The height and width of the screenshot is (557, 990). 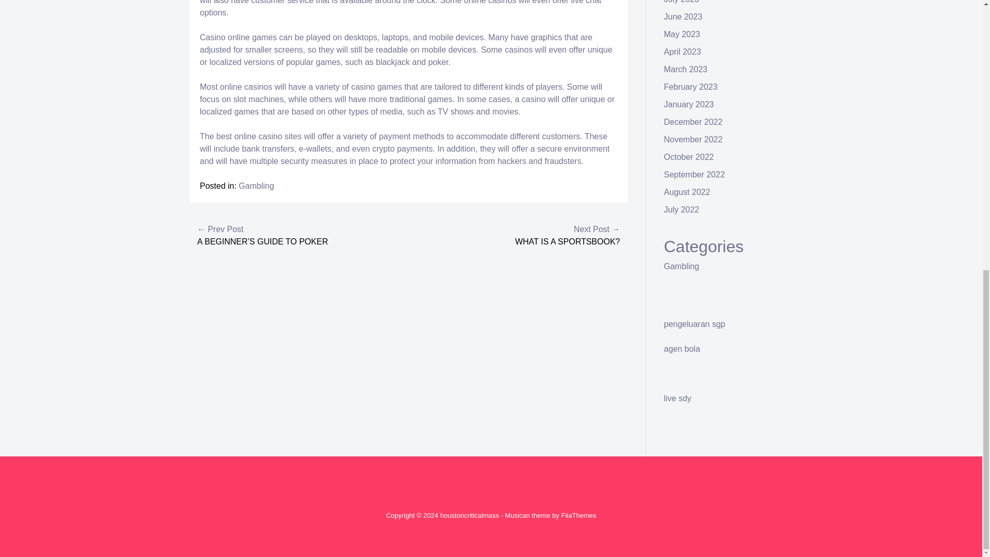 What do you see at coordinates (682, 2) in the screenshot?
I see `July 2023` at bounding box center [682, 2].